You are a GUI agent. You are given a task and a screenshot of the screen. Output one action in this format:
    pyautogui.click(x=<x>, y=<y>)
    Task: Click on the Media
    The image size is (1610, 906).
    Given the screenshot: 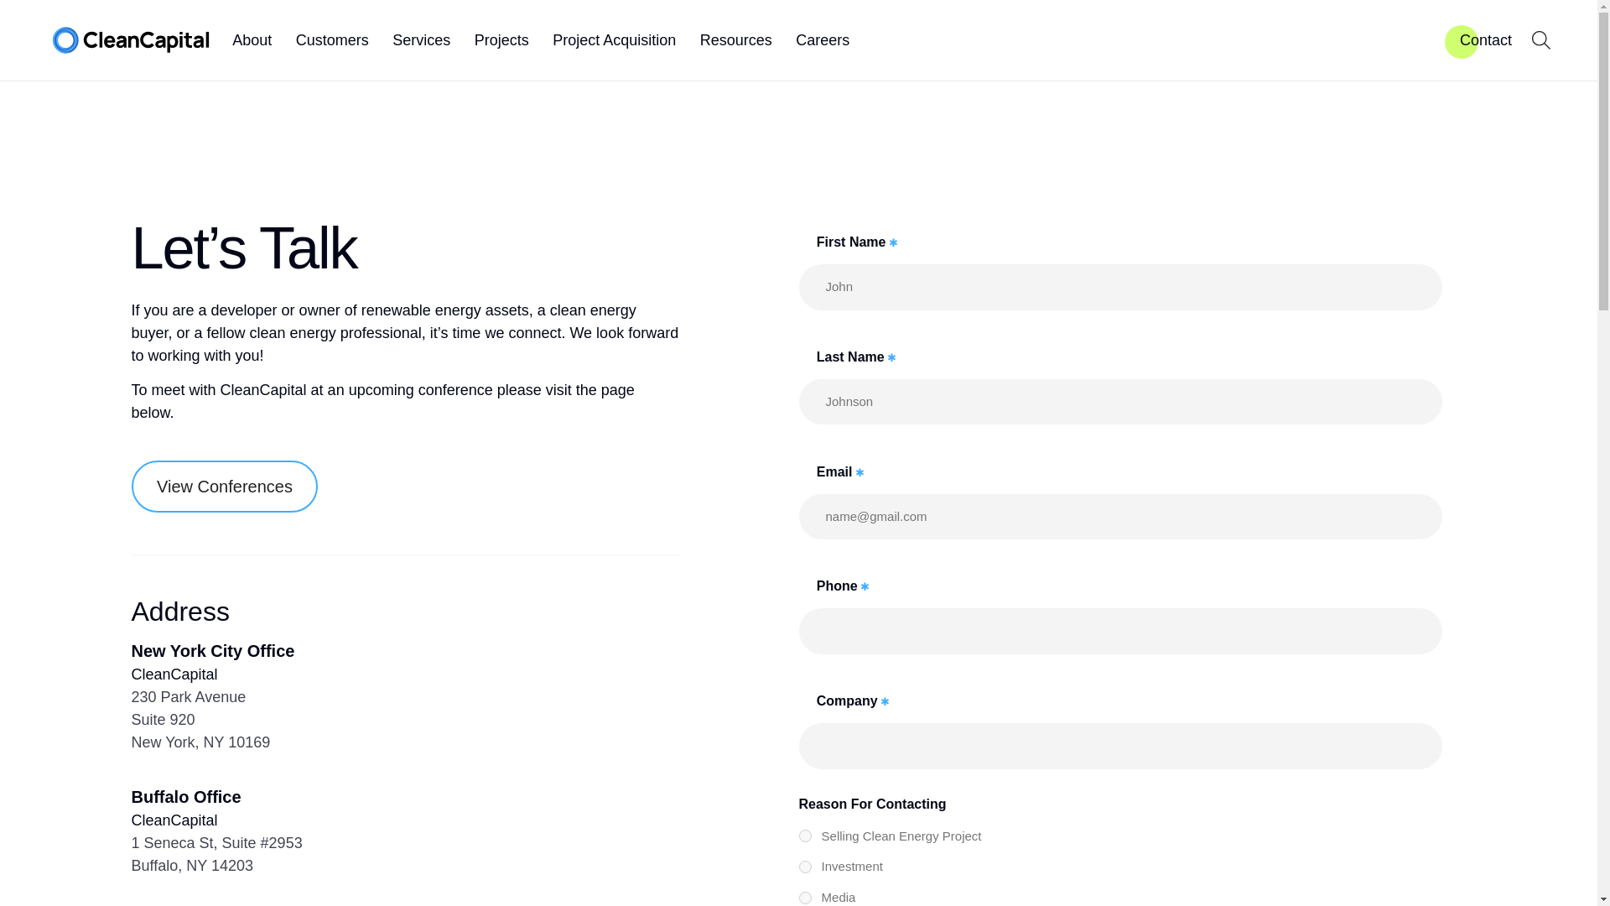 What is the action you would take?
    pyautogui.click(x=805, y=898)
    